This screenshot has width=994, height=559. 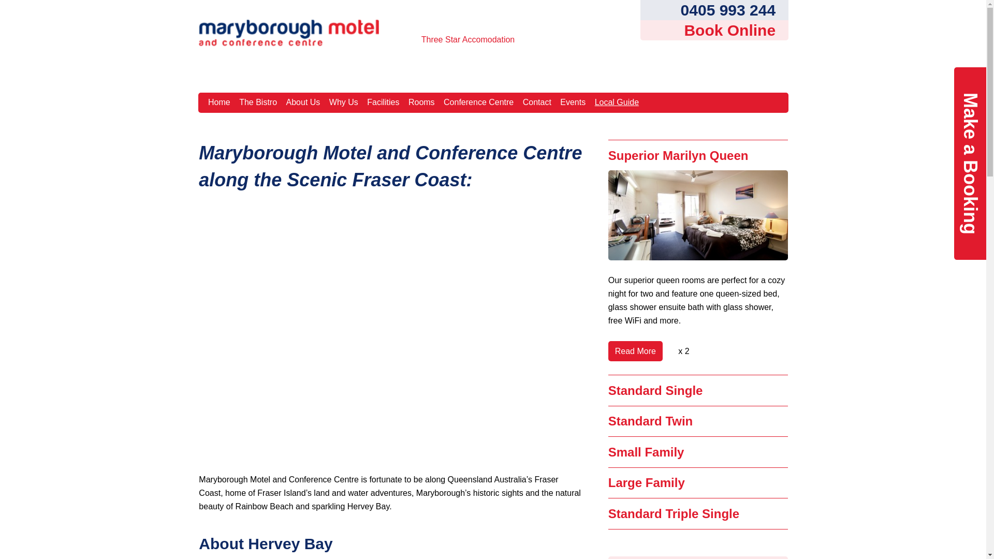 What do you see at coordinates (344, 102) in the screenshot?
I see `Why Us` at bounding box center [344, 102].